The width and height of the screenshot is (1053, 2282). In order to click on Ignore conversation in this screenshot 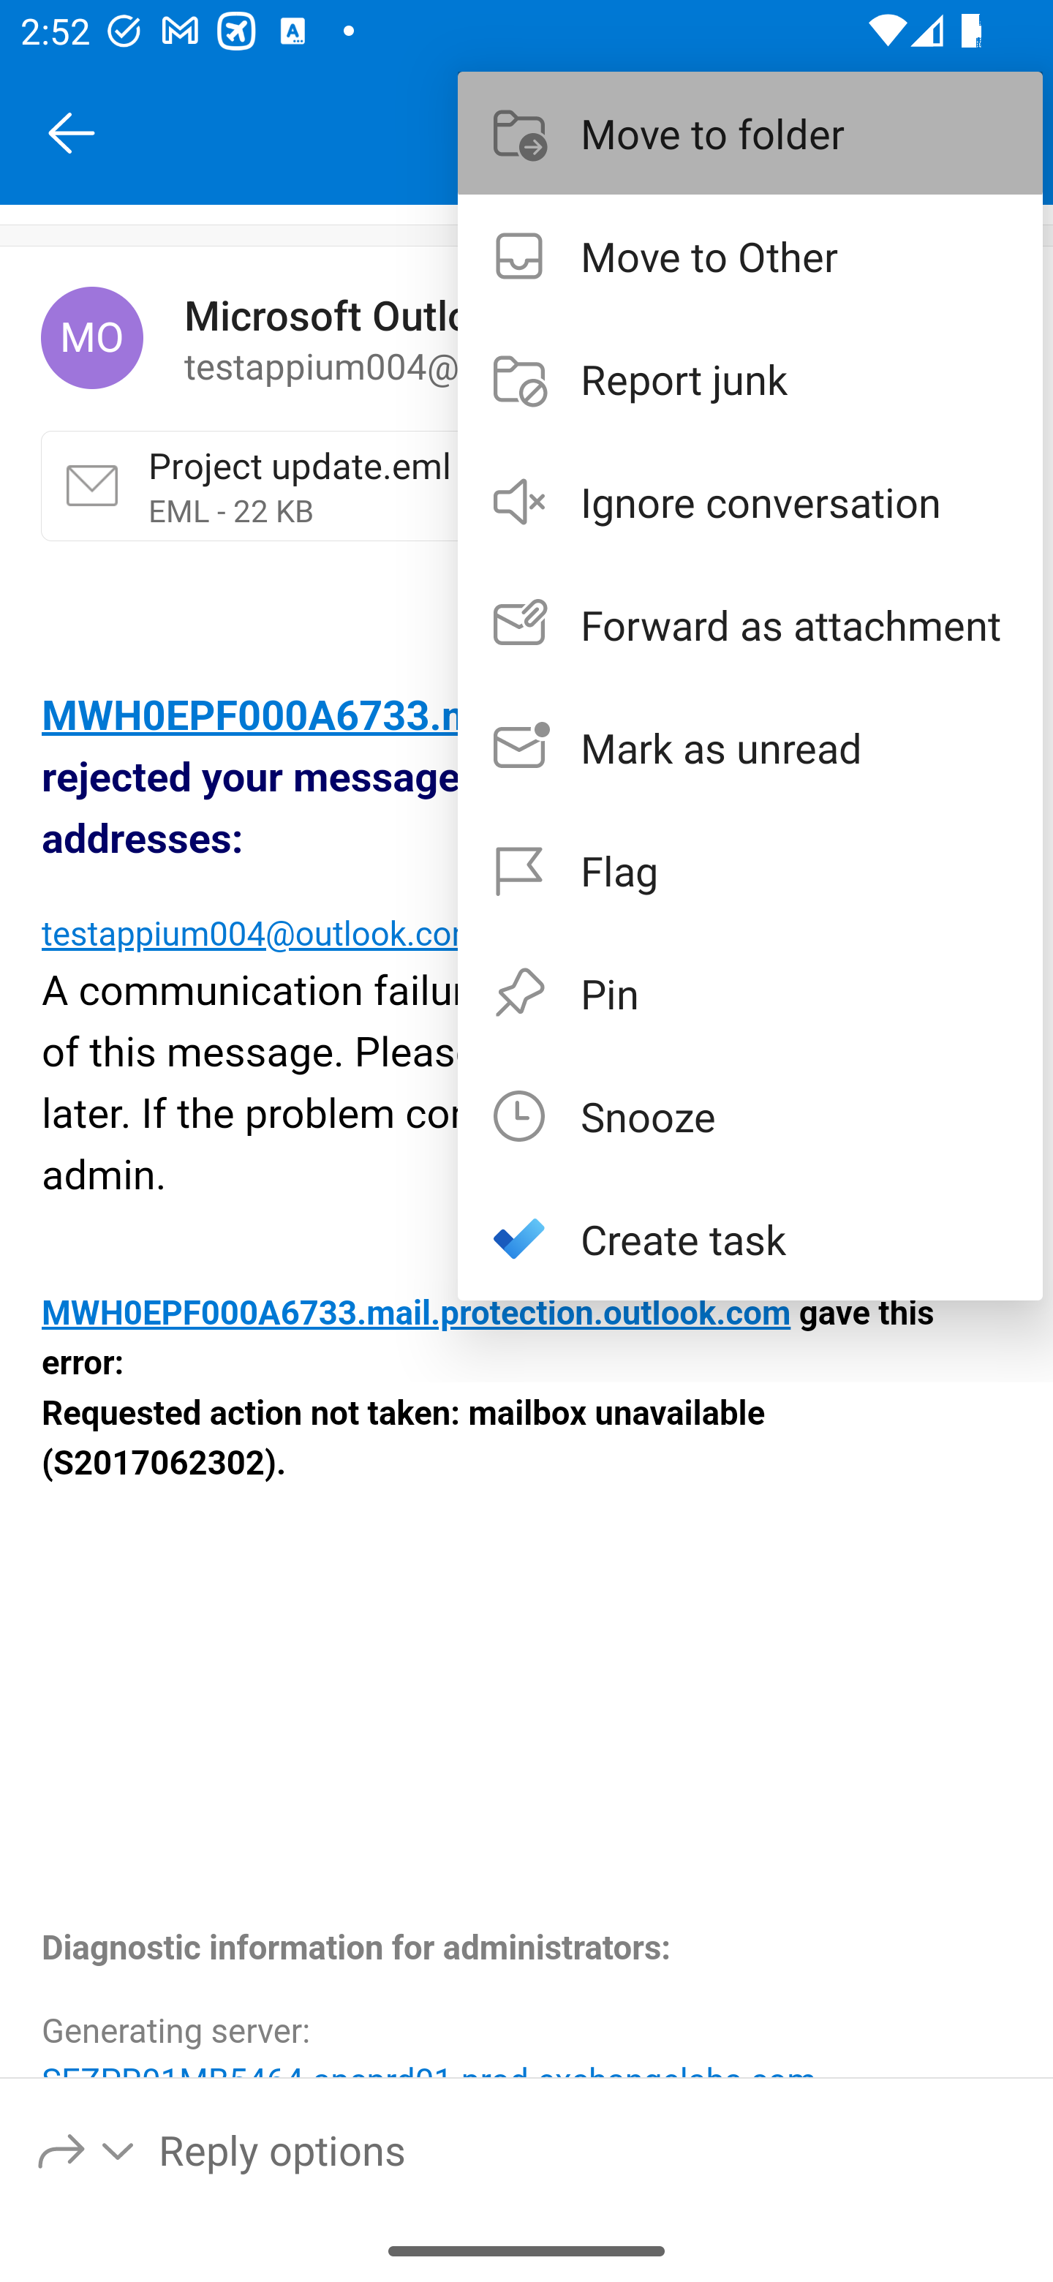, I will do `click(750, 502)`.